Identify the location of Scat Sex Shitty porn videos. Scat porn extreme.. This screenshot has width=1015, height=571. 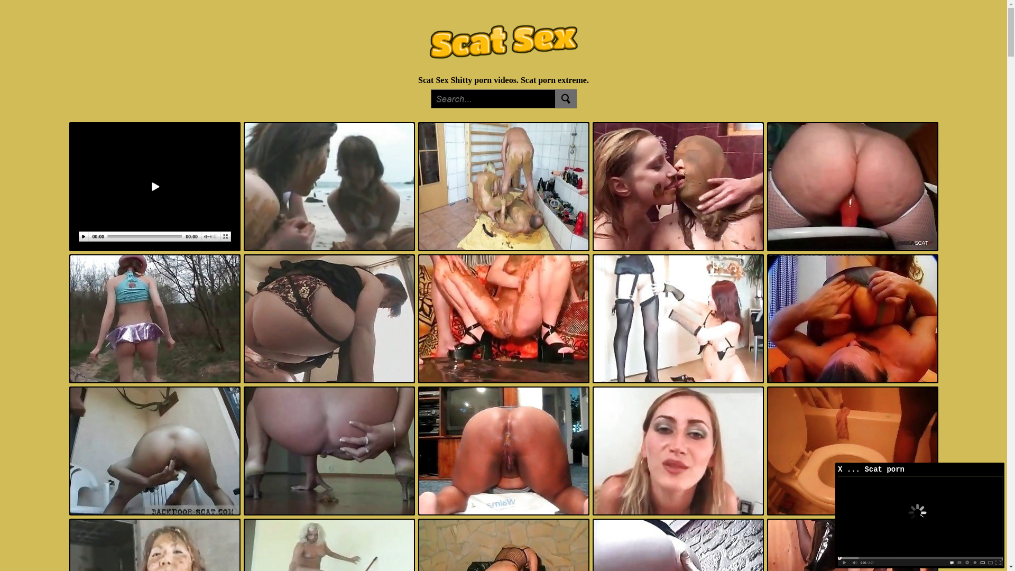
(503, 70).